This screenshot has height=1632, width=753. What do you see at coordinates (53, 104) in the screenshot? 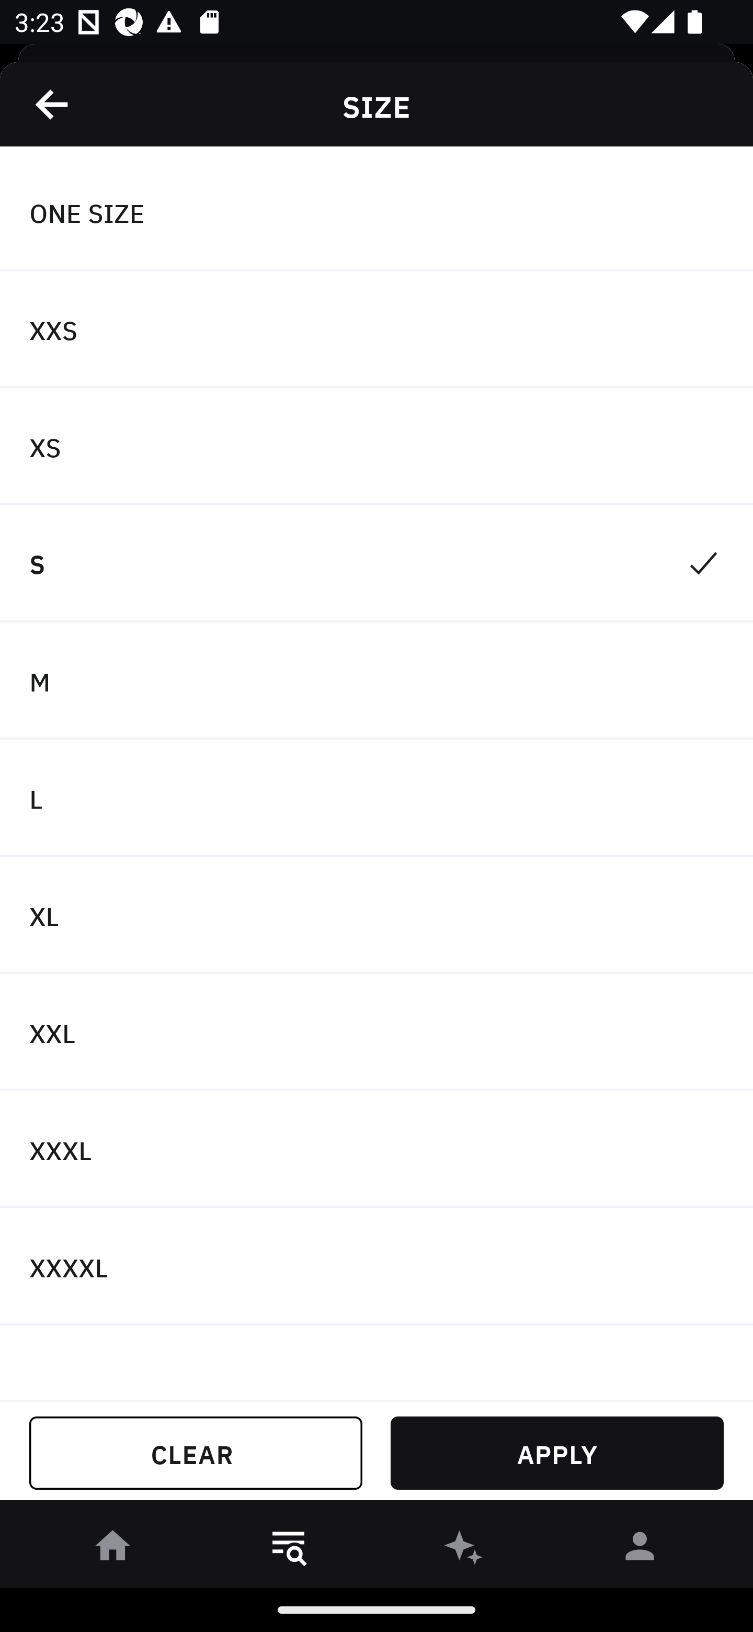
I see `` at bounding box center [53, 104].